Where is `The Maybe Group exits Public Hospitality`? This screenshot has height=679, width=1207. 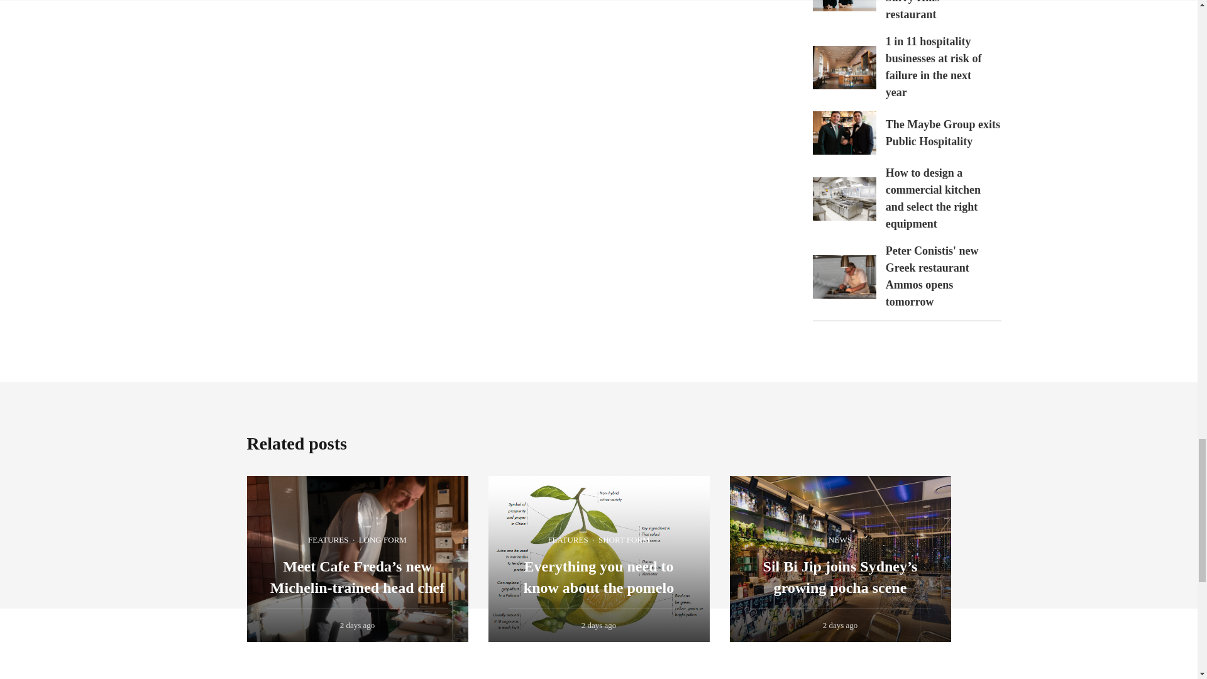
The Maybe Group exits Public Hospitality is located at coordinates (844, 133).